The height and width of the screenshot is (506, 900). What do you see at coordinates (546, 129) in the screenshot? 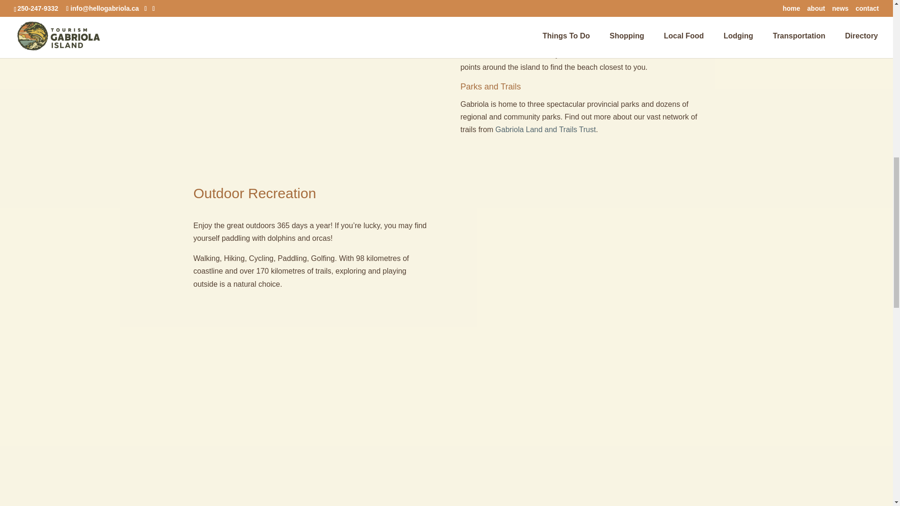
I see `Gabriola Land and Trails Trust` at bounding box center [546, 129].